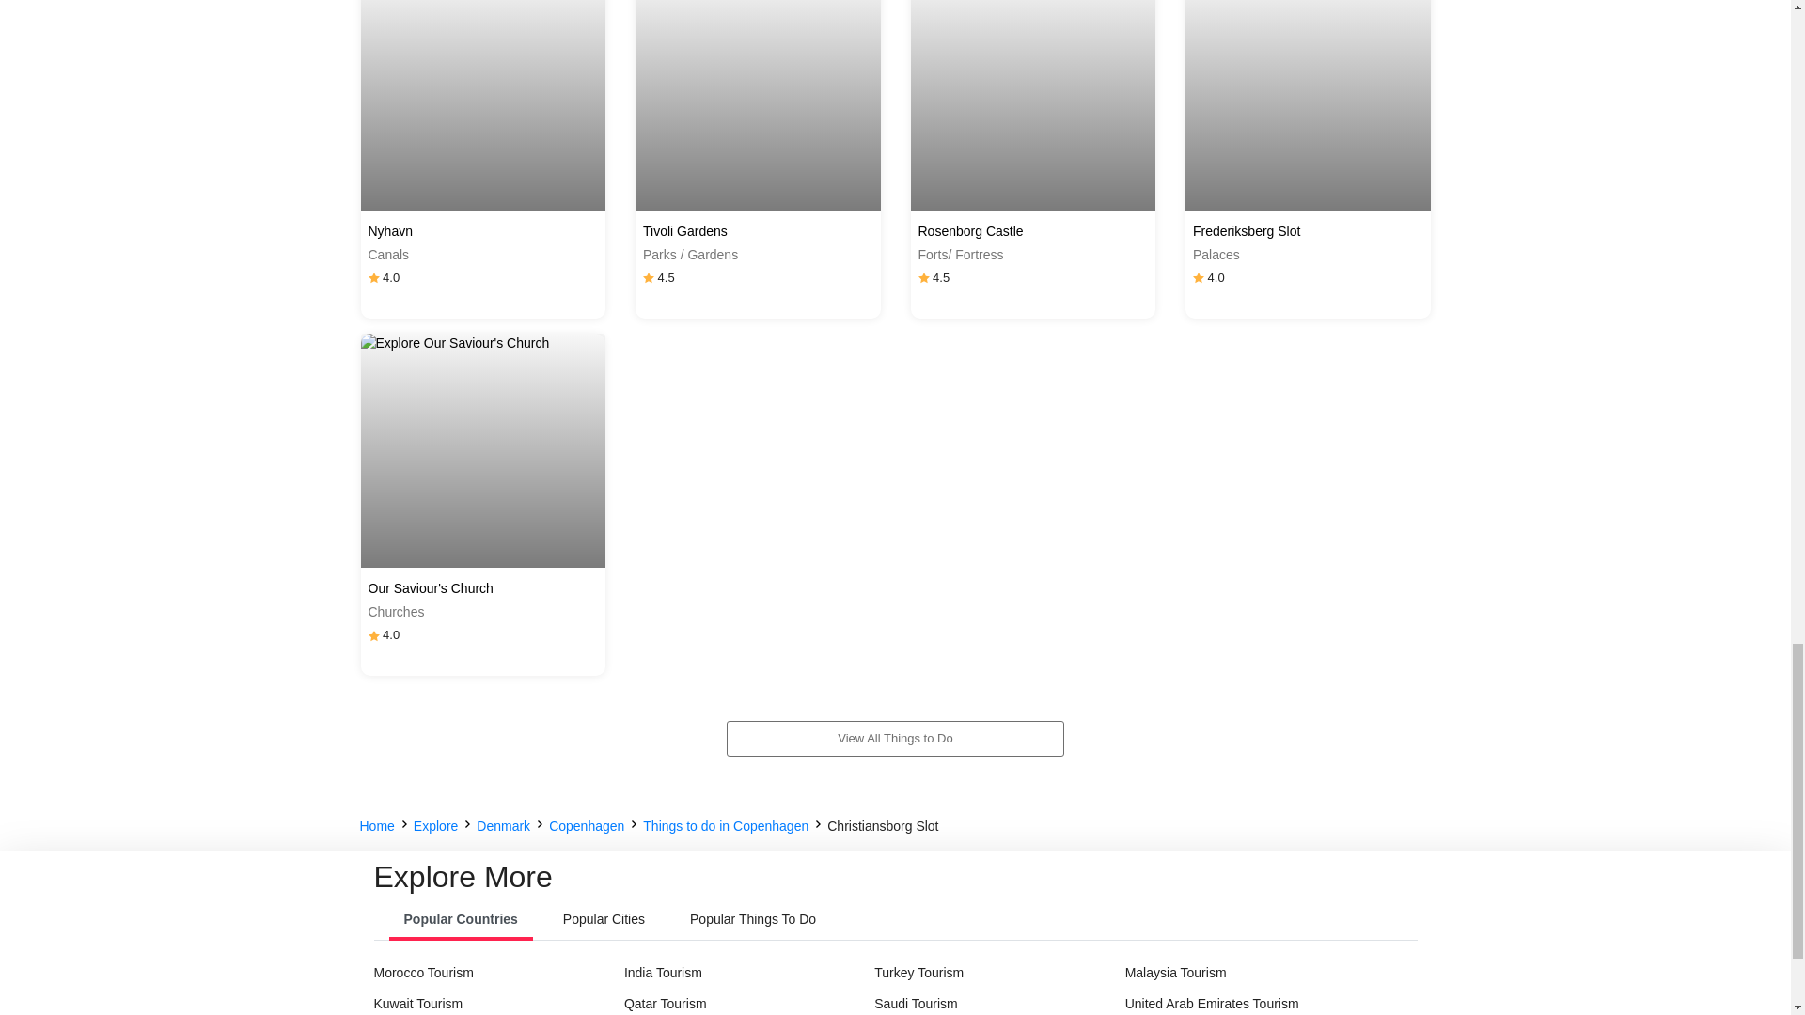 The image size is (1805, 1015). I want to click on View All Things to Do, so click(895, 738).